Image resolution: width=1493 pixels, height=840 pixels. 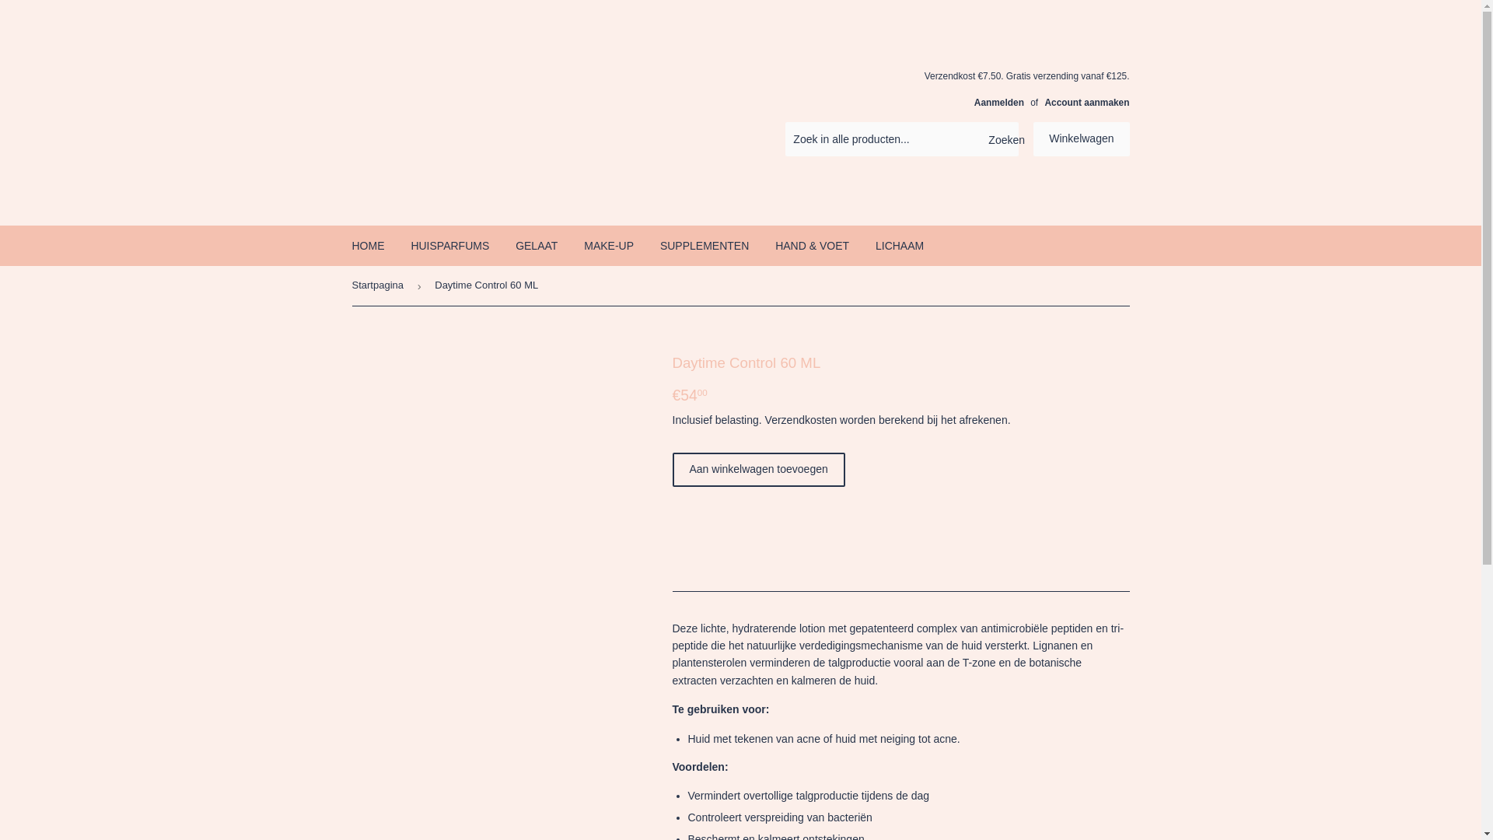 What do you see at coordinates (801, 420) in the screenshot?
I see `Verzendkosten` at bounding box center [801, 420].